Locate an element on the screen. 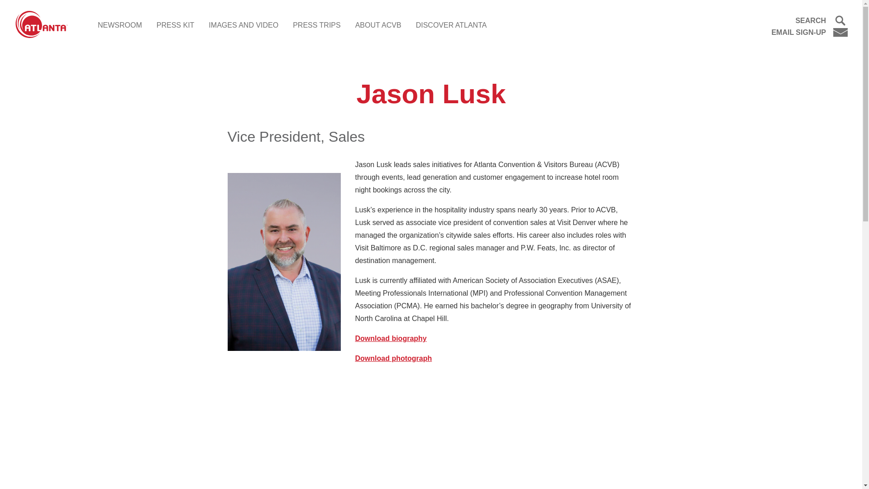 Image resolution: width=869 pixels, height=489 pixels. PRESS KIT is located at coordinates (176, 25).